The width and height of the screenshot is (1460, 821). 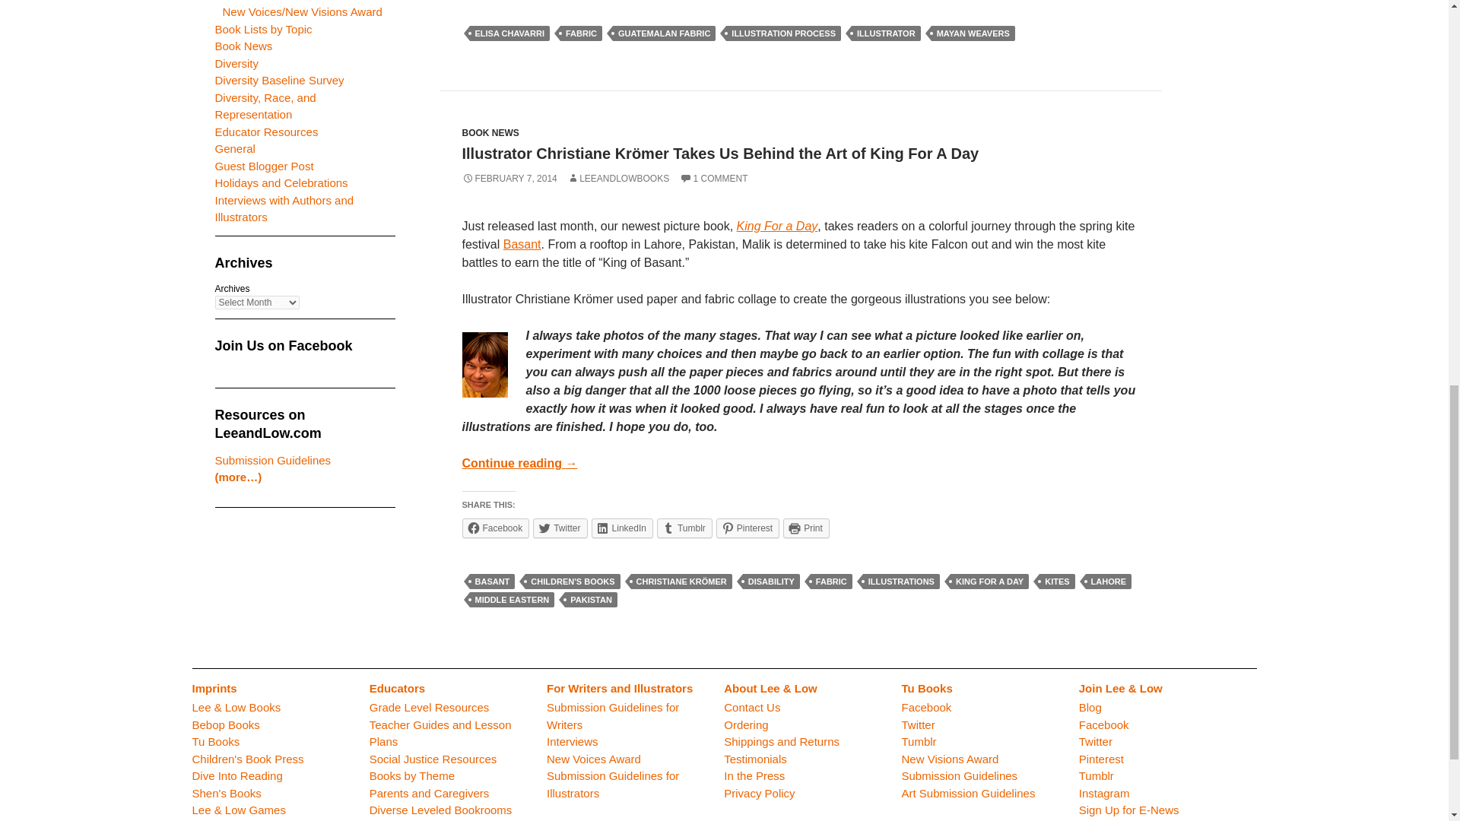 What do you see at coordinates (806, 528) in the screenshot?
I see `Click to print` at bounding box center [806, 528].